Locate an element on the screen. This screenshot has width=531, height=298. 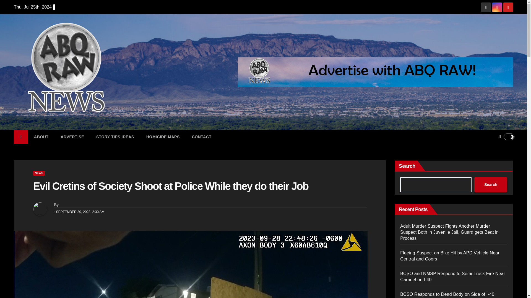
STORY TIPS IDEAS is located at coordinates (115, 137).